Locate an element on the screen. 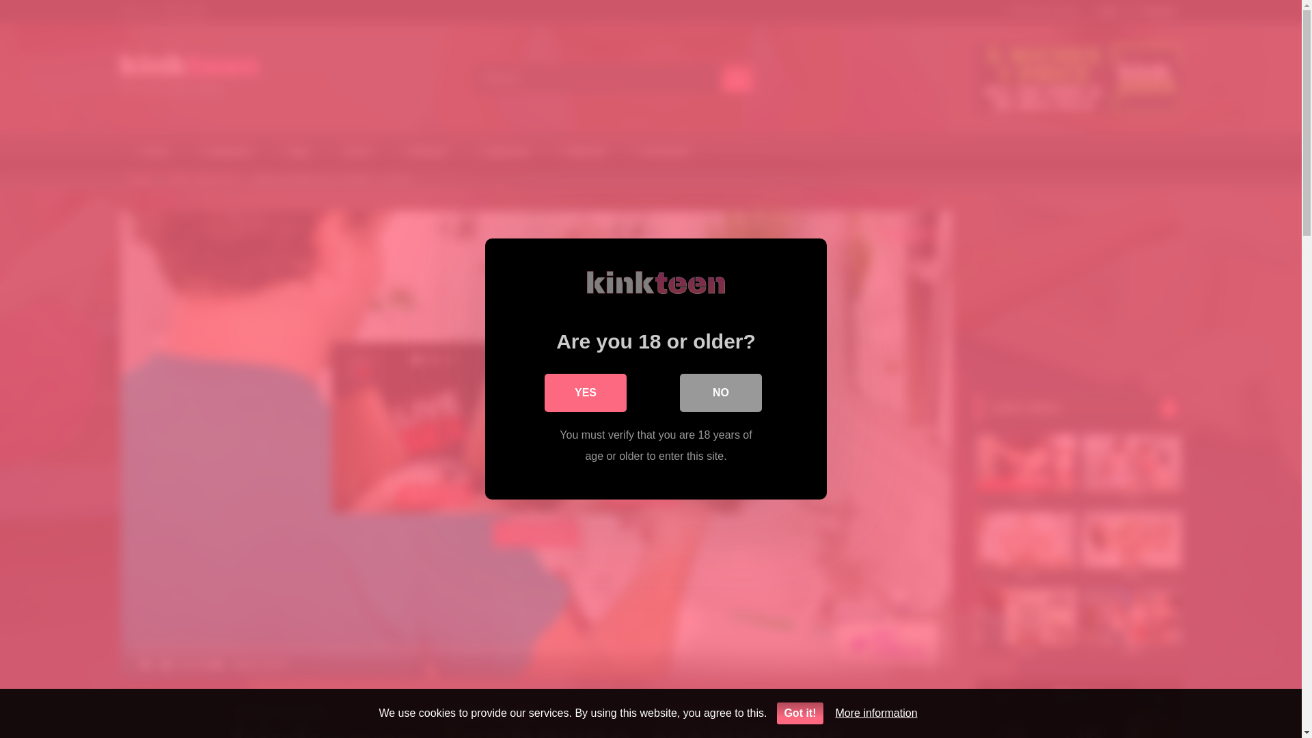  Categories is located at coordinates (224, 152).